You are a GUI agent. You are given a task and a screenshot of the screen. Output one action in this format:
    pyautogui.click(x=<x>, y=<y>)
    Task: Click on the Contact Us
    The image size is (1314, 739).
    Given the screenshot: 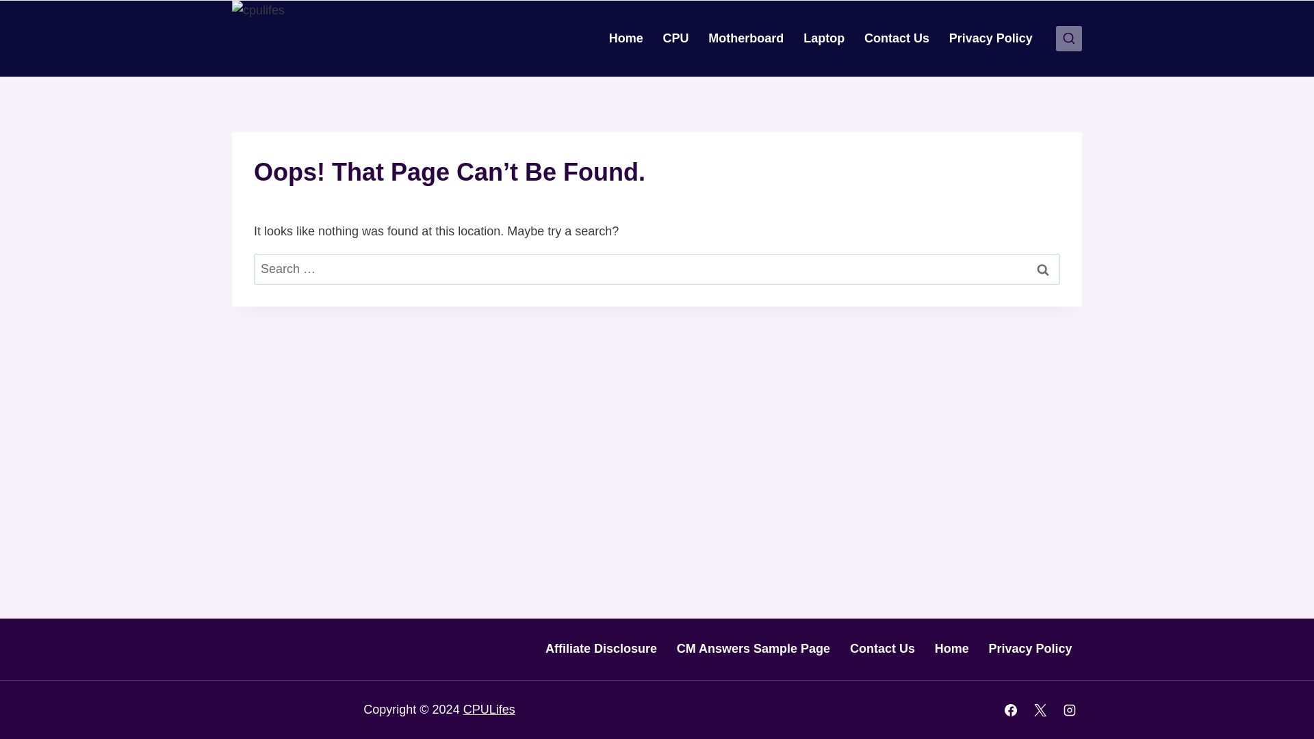 What is the action you would take?
    pyautogui.click(x=883, y=650)
    